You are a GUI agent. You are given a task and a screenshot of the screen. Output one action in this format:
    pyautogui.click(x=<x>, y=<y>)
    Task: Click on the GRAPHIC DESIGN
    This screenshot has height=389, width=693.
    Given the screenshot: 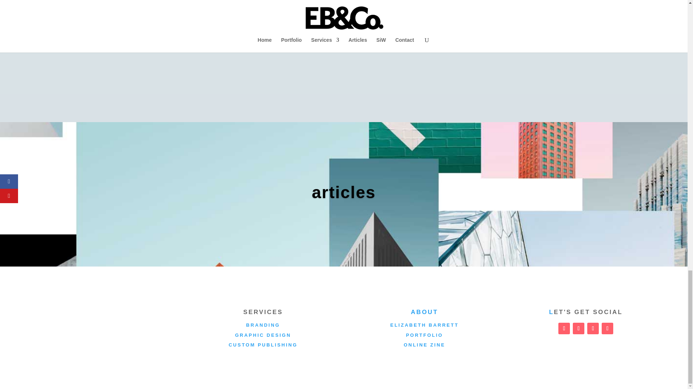 What is the action you would take?
    pyautogui.click(x=263, y=335)
    